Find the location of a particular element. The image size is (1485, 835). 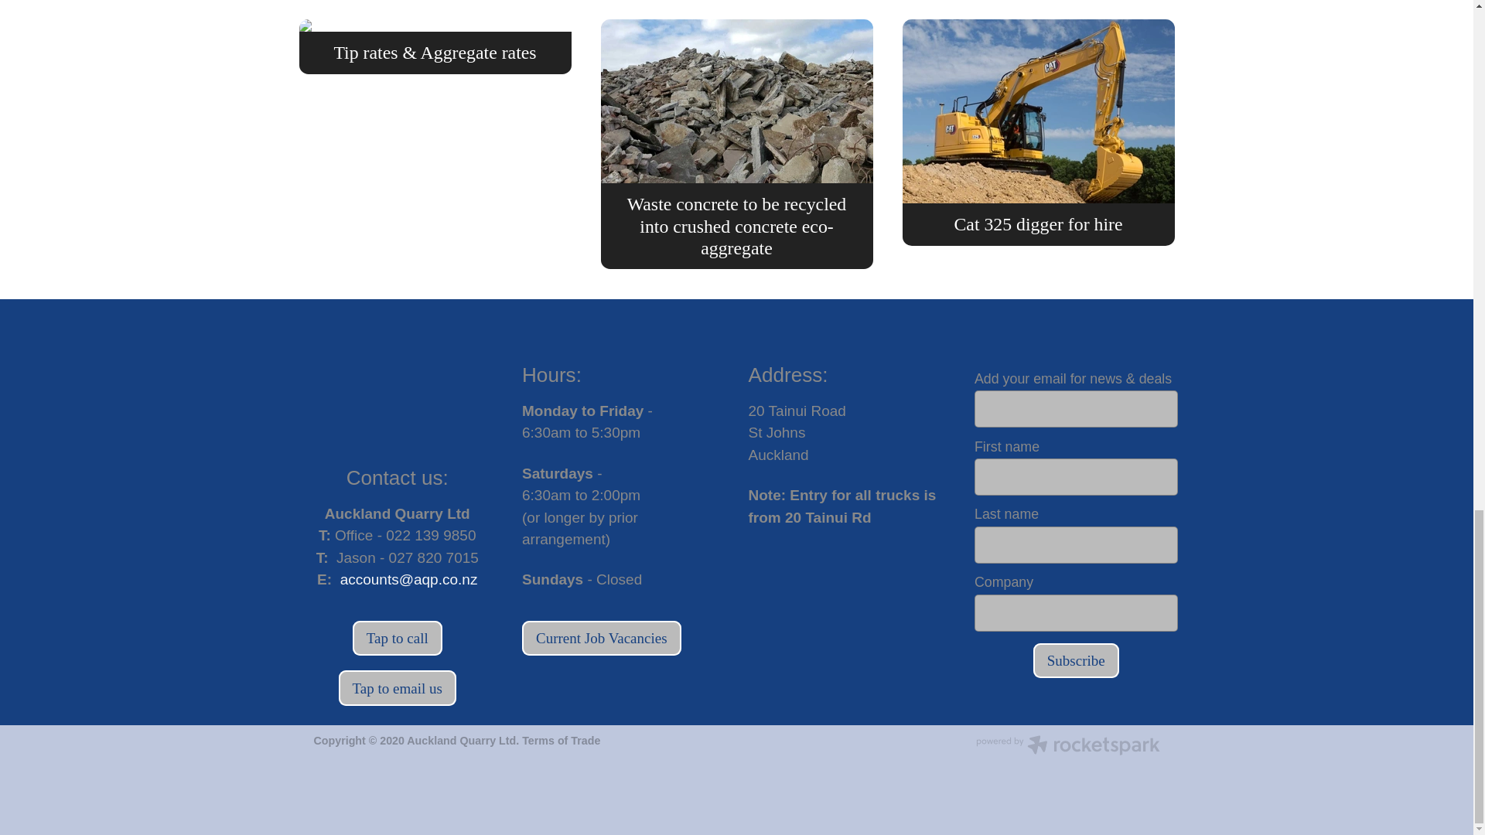

Subscribe is located at coordinates (1077, 660).